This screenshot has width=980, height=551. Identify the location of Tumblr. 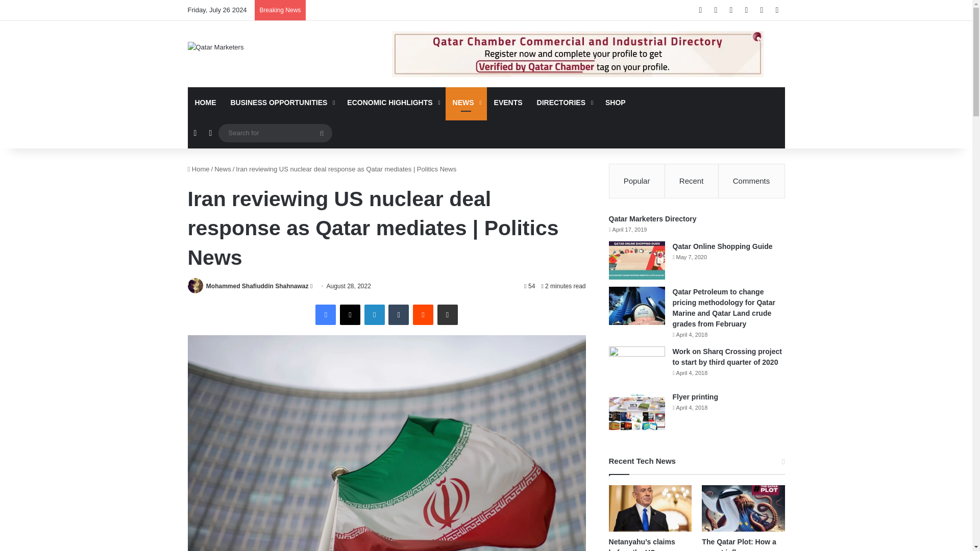
(398, 314).